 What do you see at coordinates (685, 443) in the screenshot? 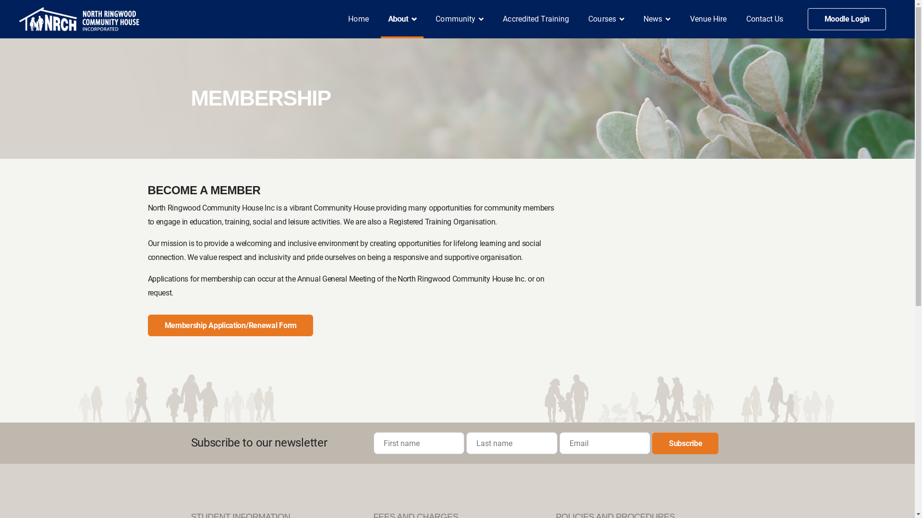
I see `Subscribe` at bounding box center [685, 443].